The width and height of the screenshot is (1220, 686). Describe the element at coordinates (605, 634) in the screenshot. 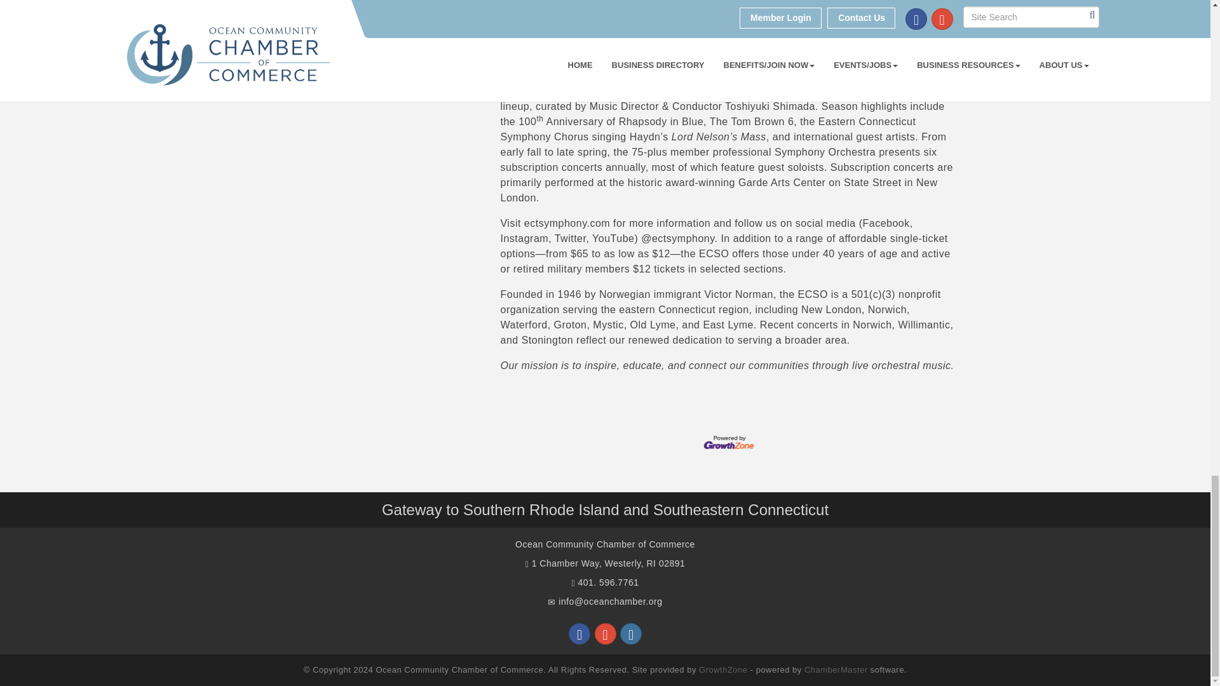

I see `Icon Link` at that location.